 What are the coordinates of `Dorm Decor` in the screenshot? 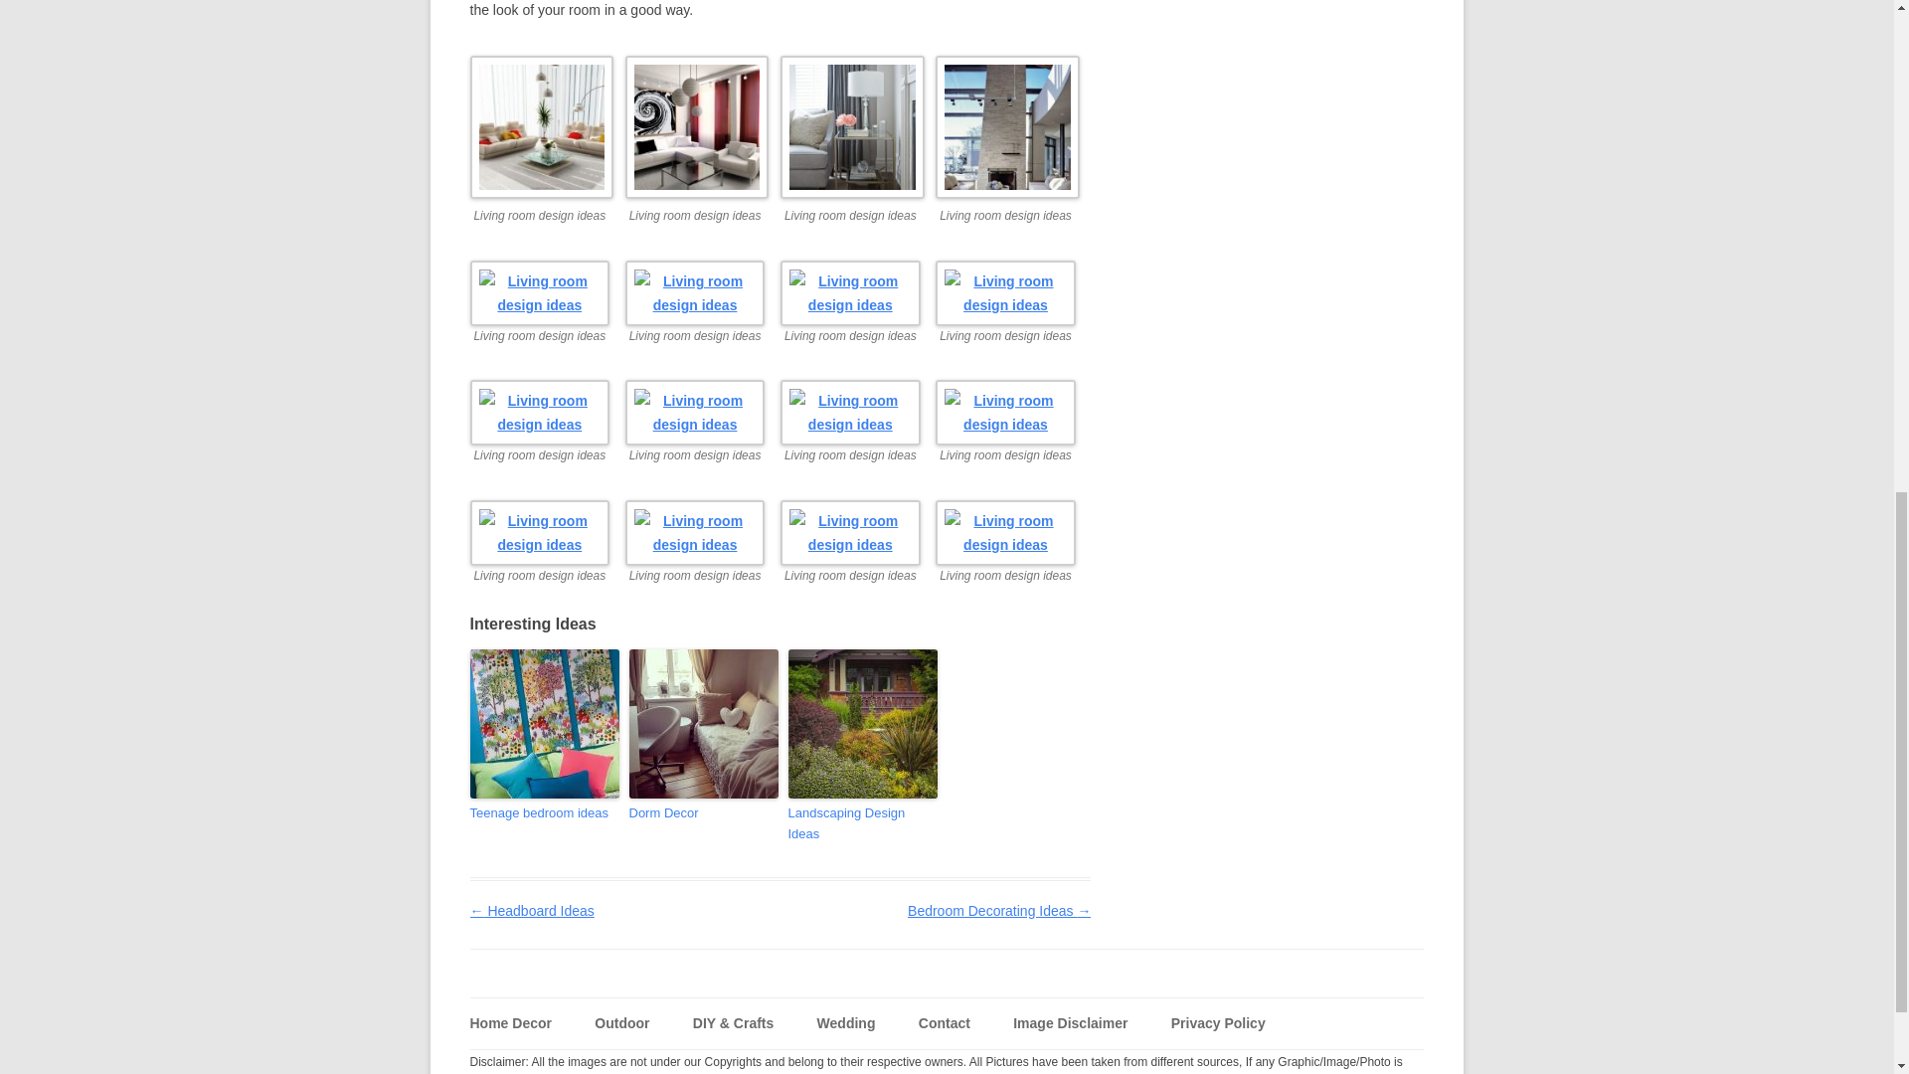 It's located at (702, 813).